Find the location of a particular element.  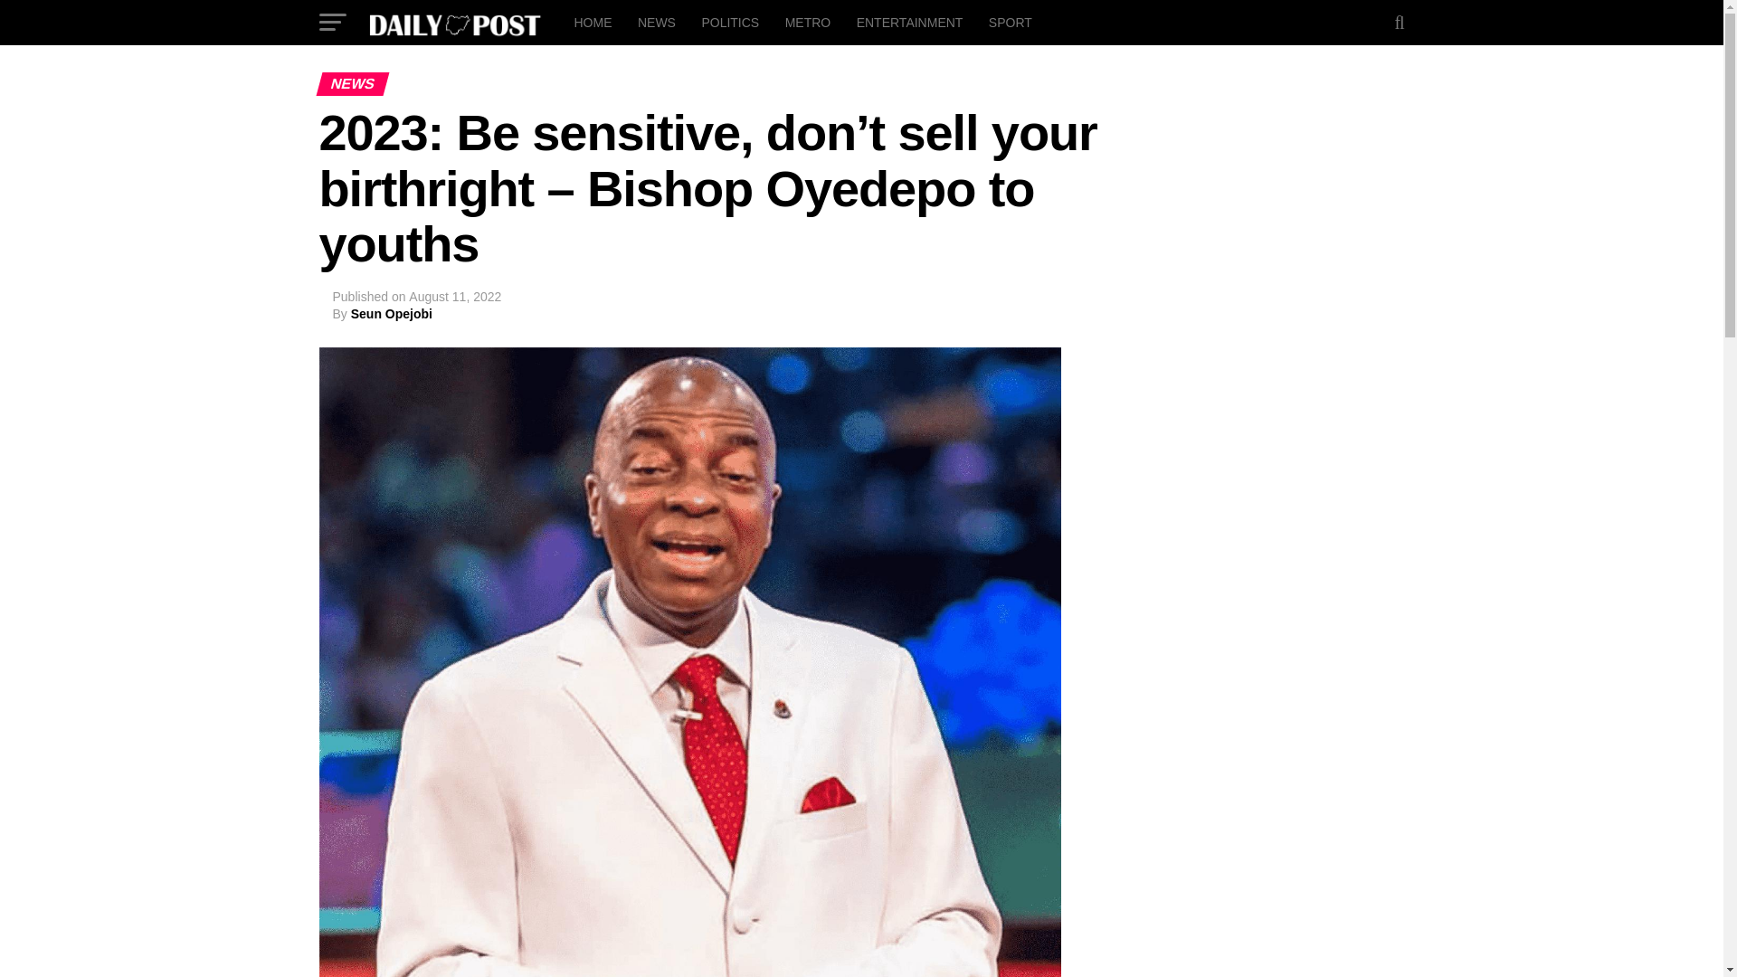

POLITICS is located at coordinates (729, 22).